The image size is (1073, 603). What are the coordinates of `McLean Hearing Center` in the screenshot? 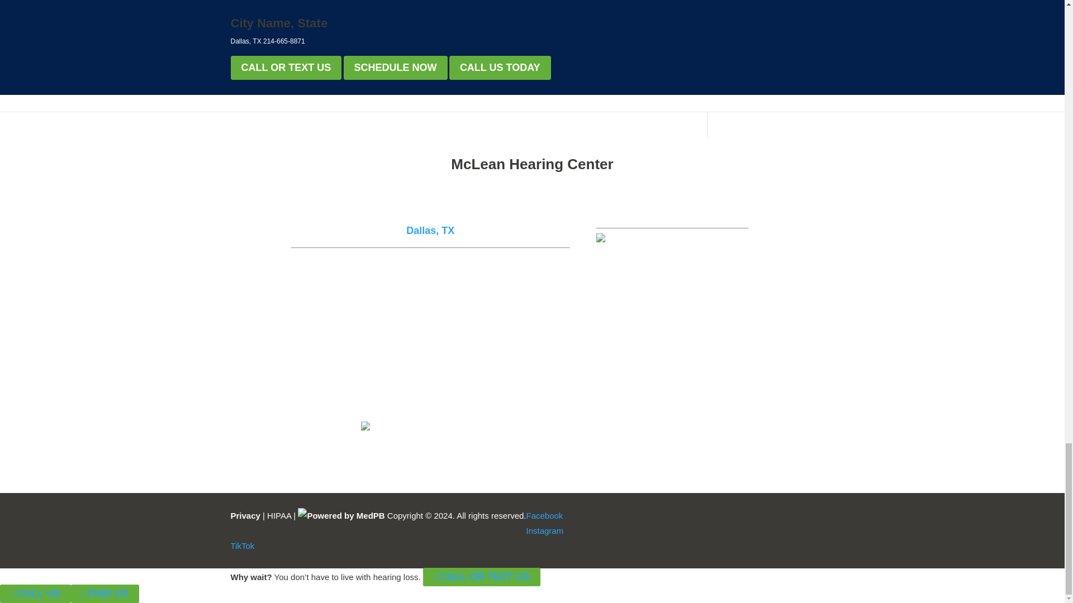 It's located at (532, 166).